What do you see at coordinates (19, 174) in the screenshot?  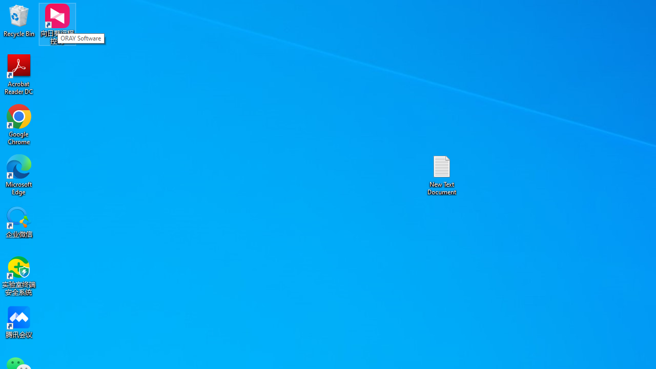 I see `Microsoft Edge` at bounding box center [19, 174].